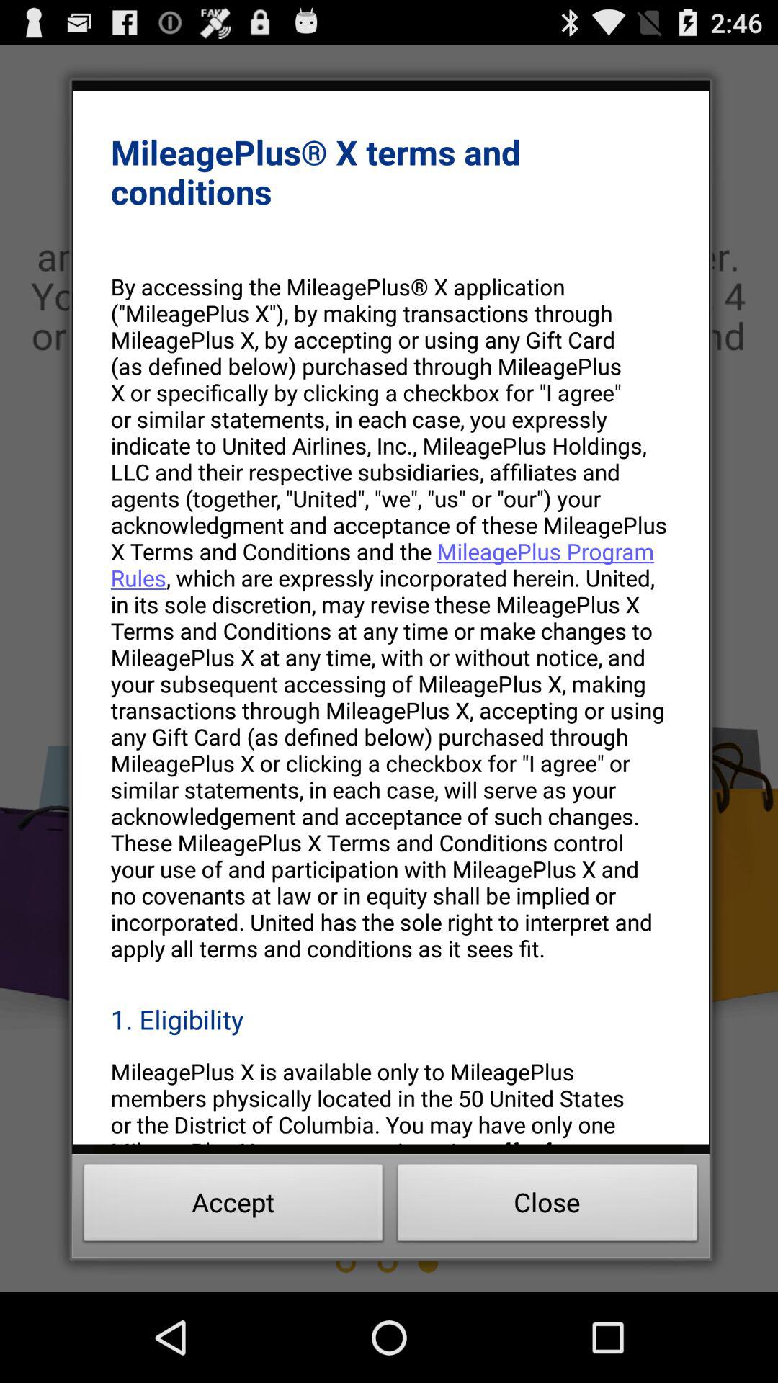 The height and width of the screenshot is (1383, 778). I want to click on choose item at the center, so click(390, 617).